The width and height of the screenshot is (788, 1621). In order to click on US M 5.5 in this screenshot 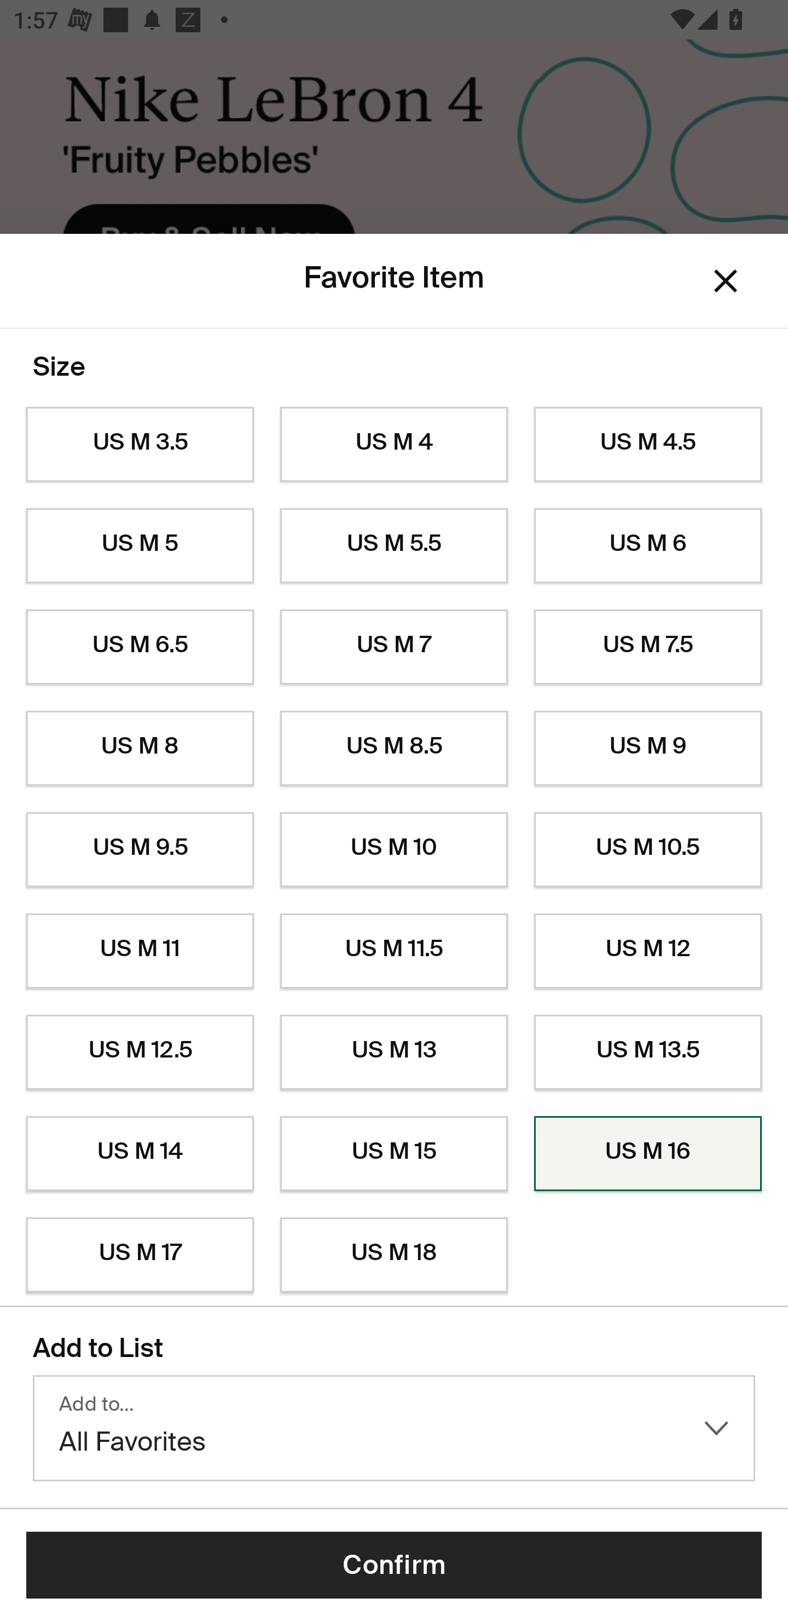, I will do `click(394, 545)`.